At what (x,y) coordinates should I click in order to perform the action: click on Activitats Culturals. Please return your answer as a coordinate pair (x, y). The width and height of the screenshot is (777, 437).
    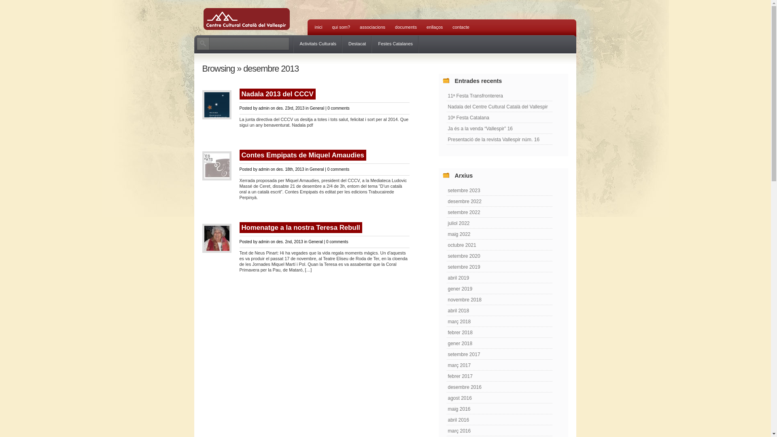
    Looking at the image, I should click on (318, 45).